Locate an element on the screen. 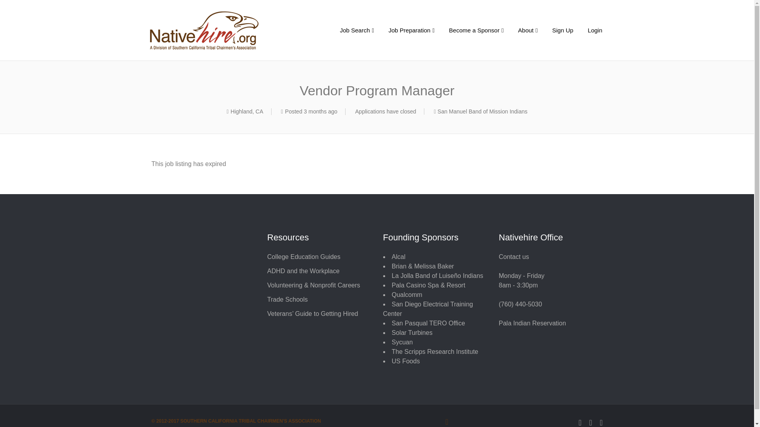  Nativehire is located at coordinates (221, 30).